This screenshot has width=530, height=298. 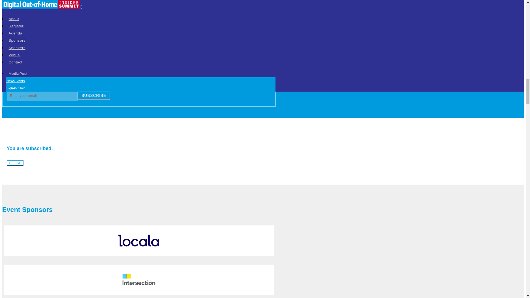 What do you see at coordinates (15, 163) in the screenshot?
I see `CLOSE` at bounding box center [15, 163].